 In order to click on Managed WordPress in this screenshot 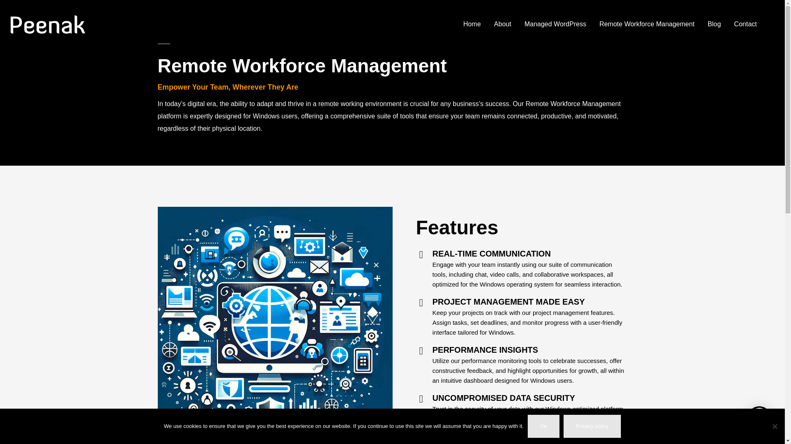, I will do `click(555, 24)`.